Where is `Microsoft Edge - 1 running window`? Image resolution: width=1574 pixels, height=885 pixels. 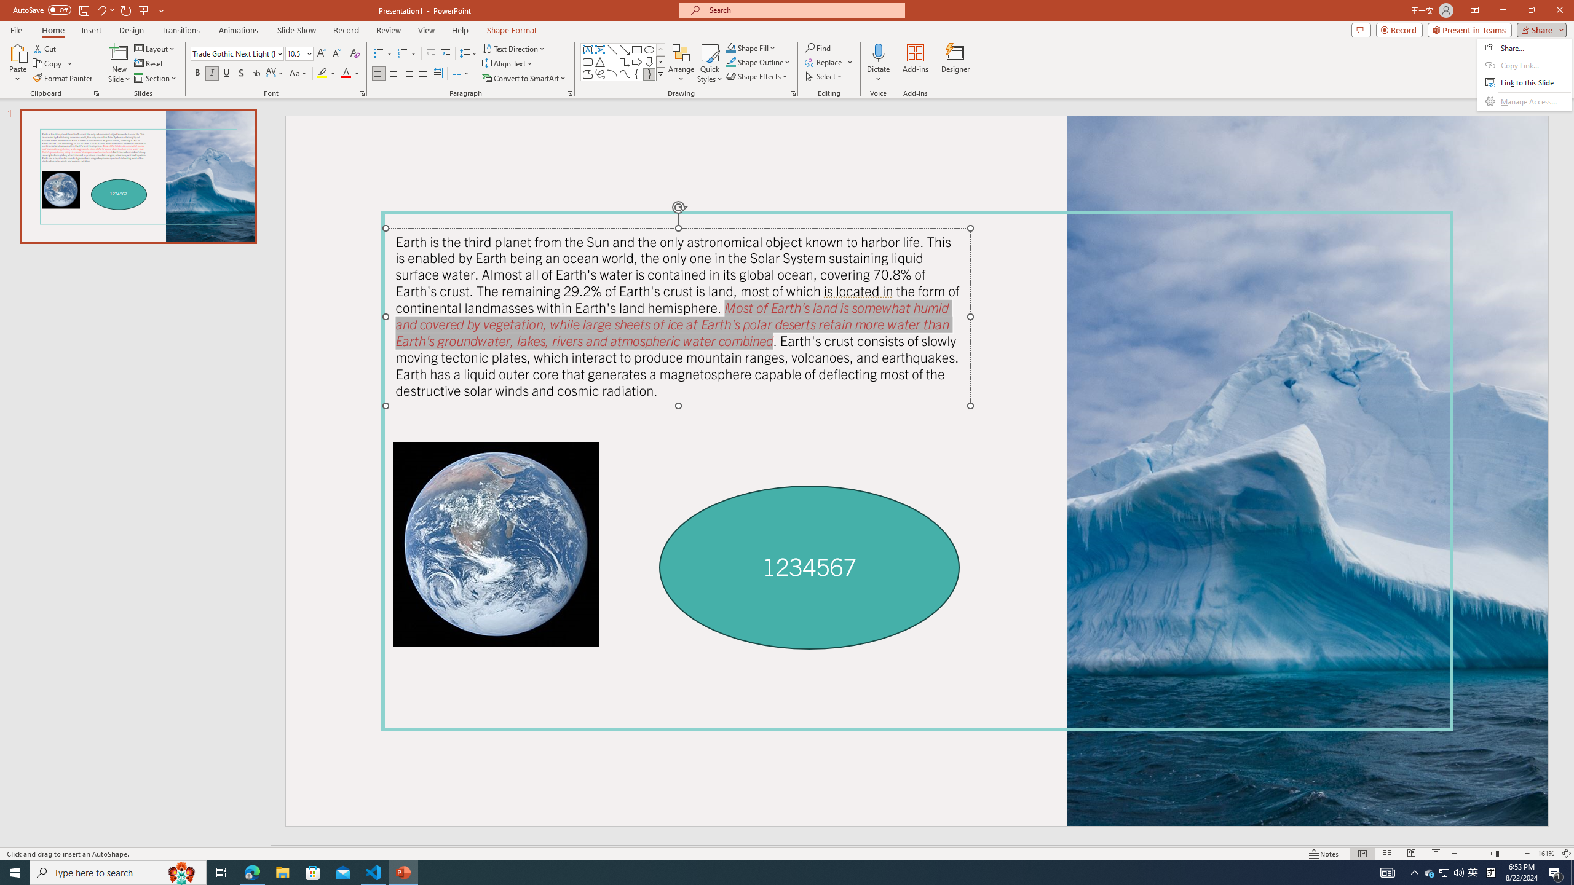 Microsoft Edge - 1 running window is located at coordinates (252, 873).